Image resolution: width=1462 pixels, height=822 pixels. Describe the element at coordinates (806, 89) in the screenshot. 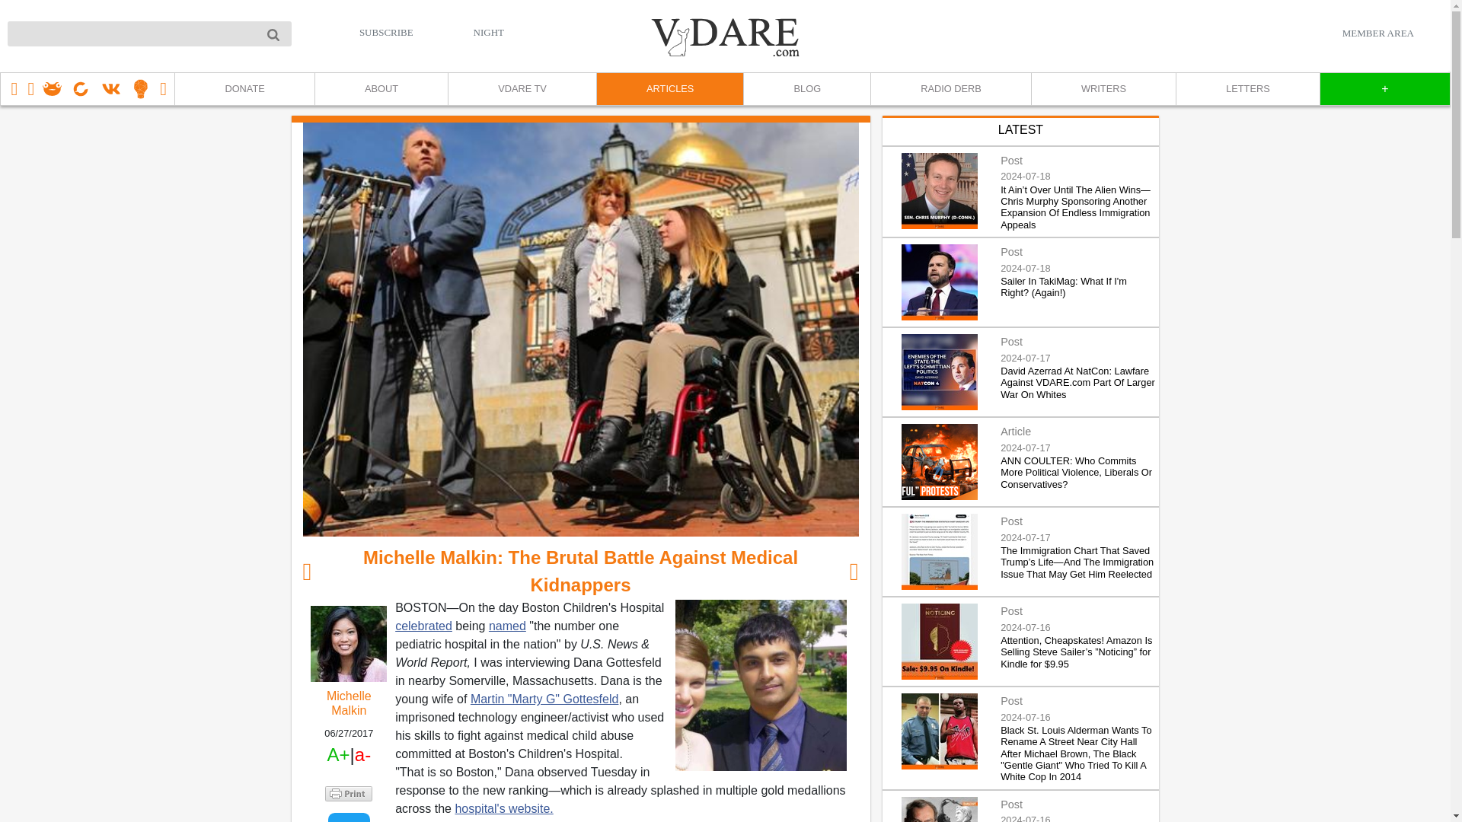

I see `BLOG` at that location.